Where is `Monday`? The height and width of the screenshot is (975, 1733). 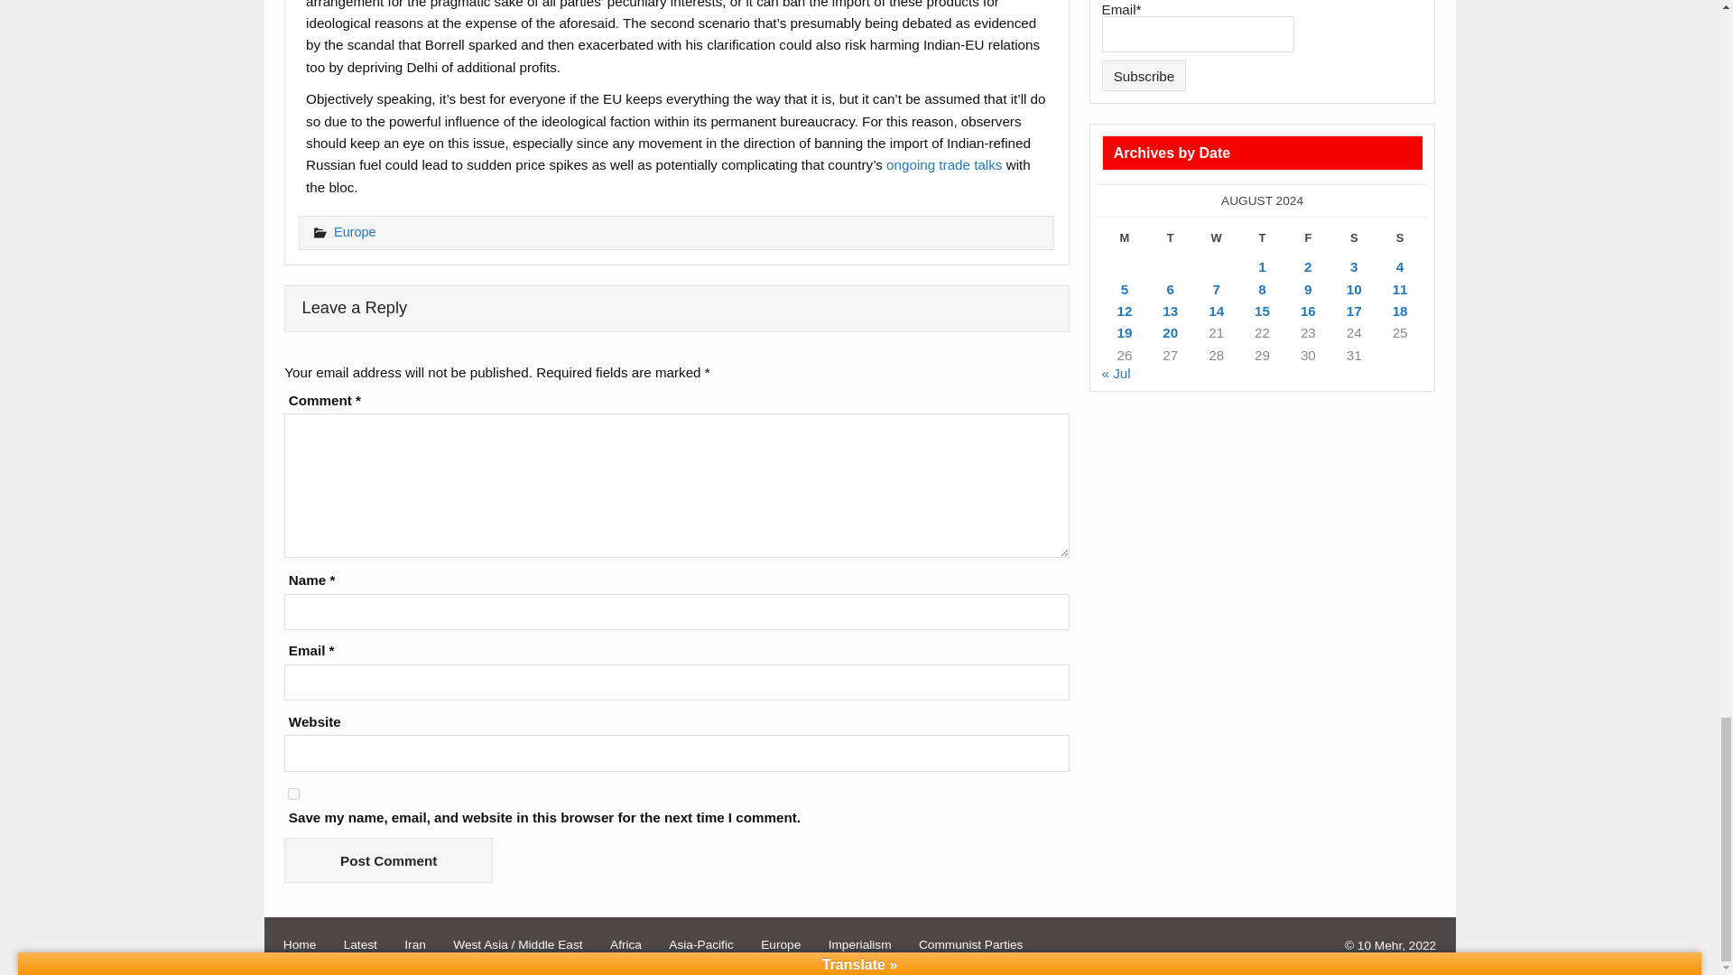 Monday is located at coordinates (1125, 242).